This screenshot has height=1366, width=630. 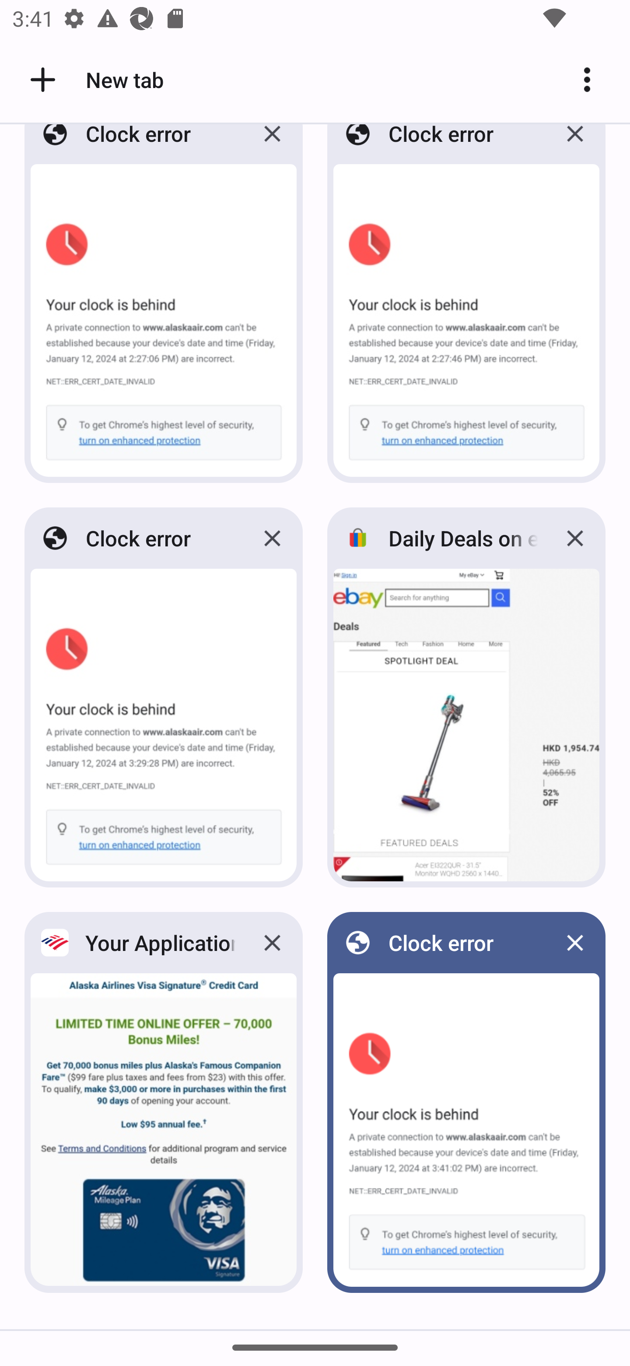 What do you see at coordinates (272, 147) in the screenshot?
I see `Close Clock error tab` at bounding box center [272, 147].